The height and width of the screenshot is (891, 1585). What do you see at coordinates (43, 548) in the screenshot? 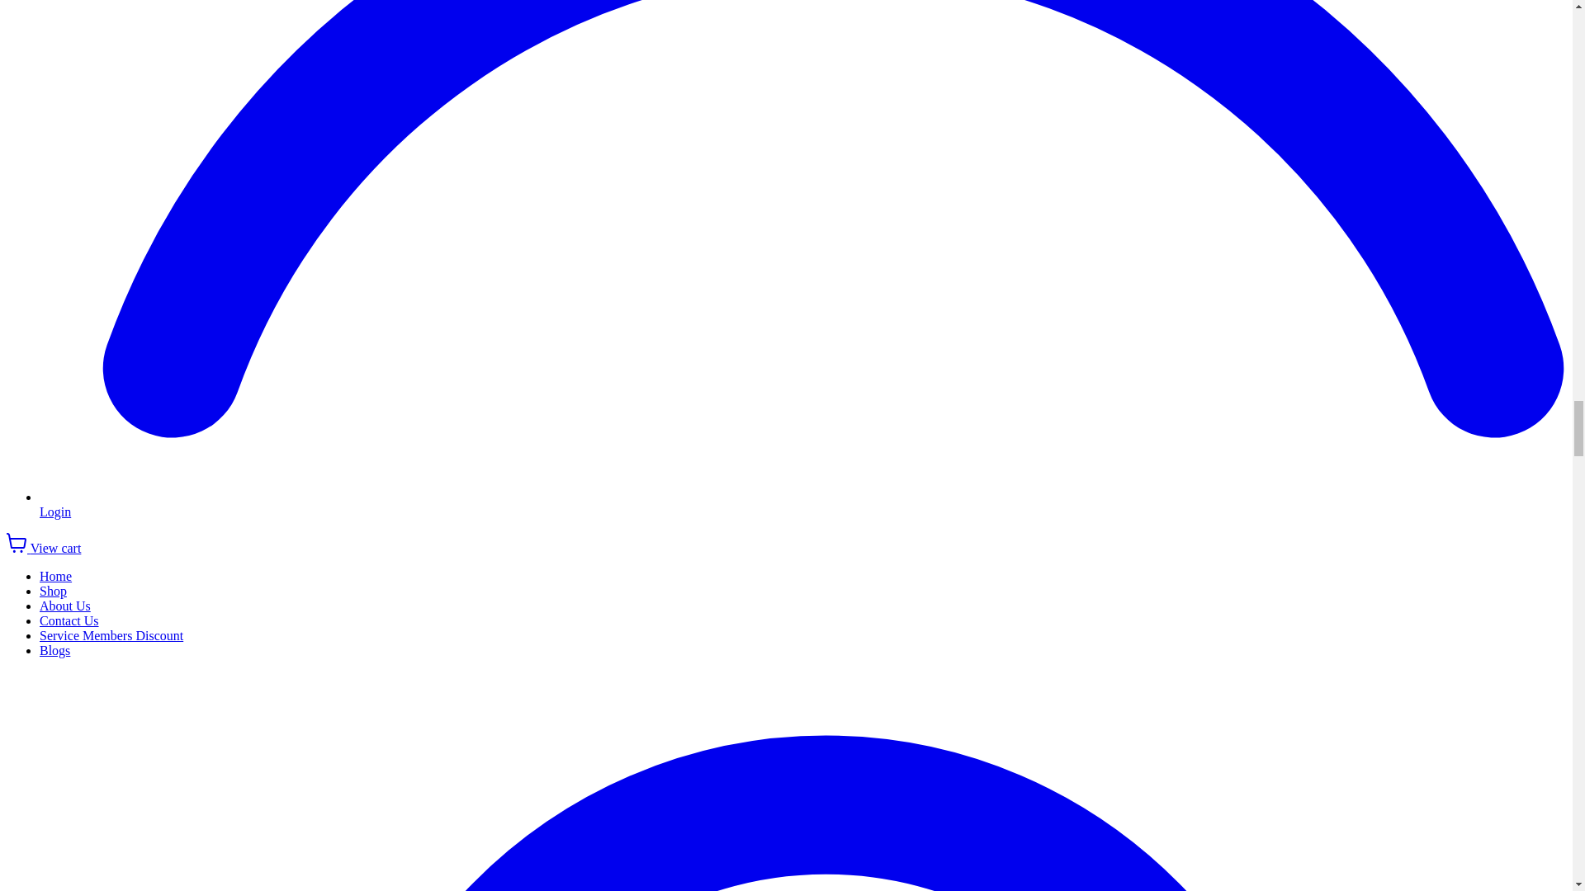
I see `View cart` at bounding box center [43, 548].